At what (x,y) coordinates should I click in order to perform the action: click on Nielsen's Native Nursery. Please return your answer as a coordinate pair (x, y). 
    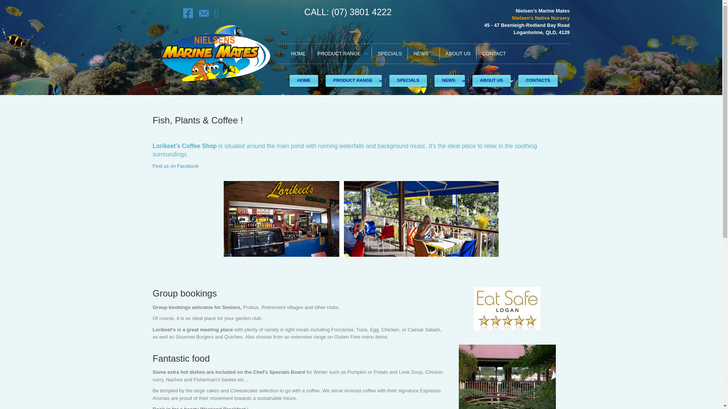
    Looking at the image, I should click on (541, 18).